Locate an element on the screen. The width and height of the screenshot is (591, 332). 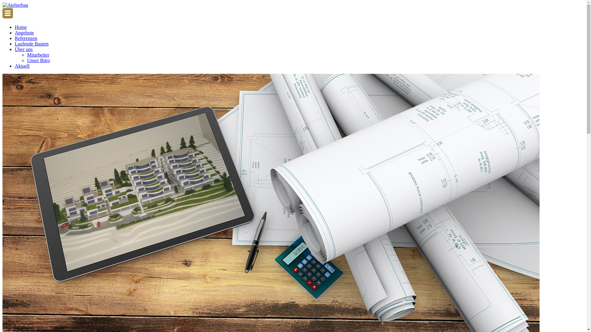
Atelierbau is located at coordinates (15, 5).